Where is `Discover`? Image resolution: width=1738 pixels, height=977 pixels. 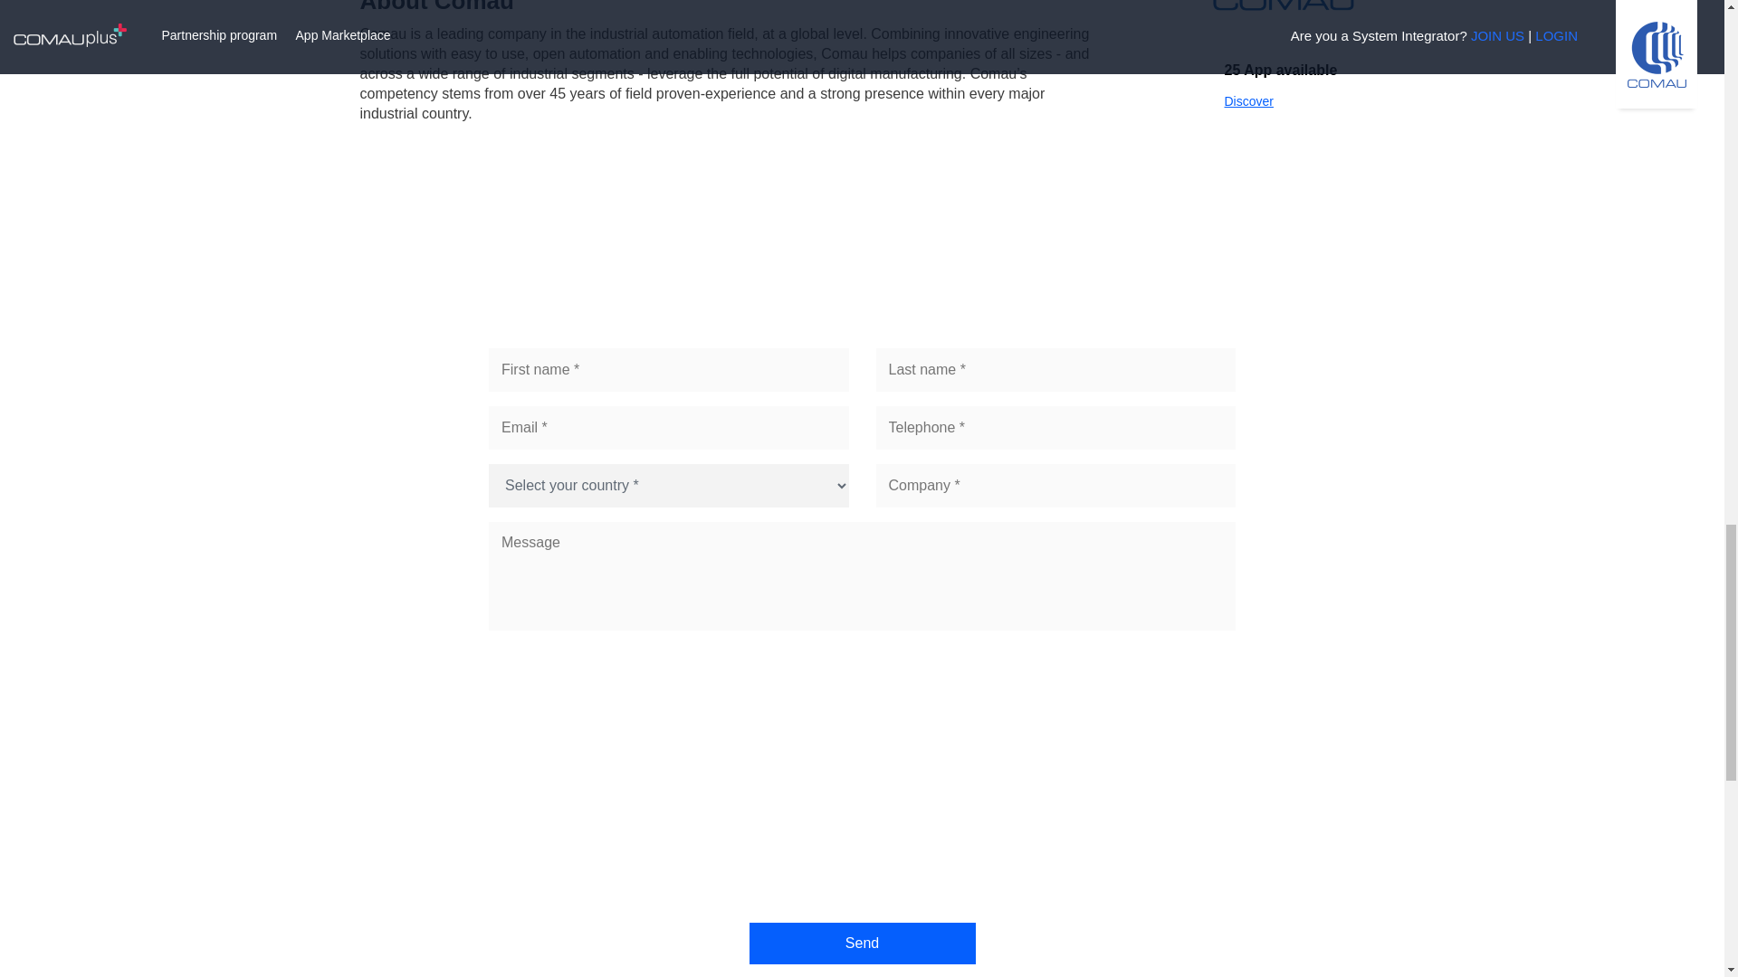
Discover is located at coordinates (1247, 100).